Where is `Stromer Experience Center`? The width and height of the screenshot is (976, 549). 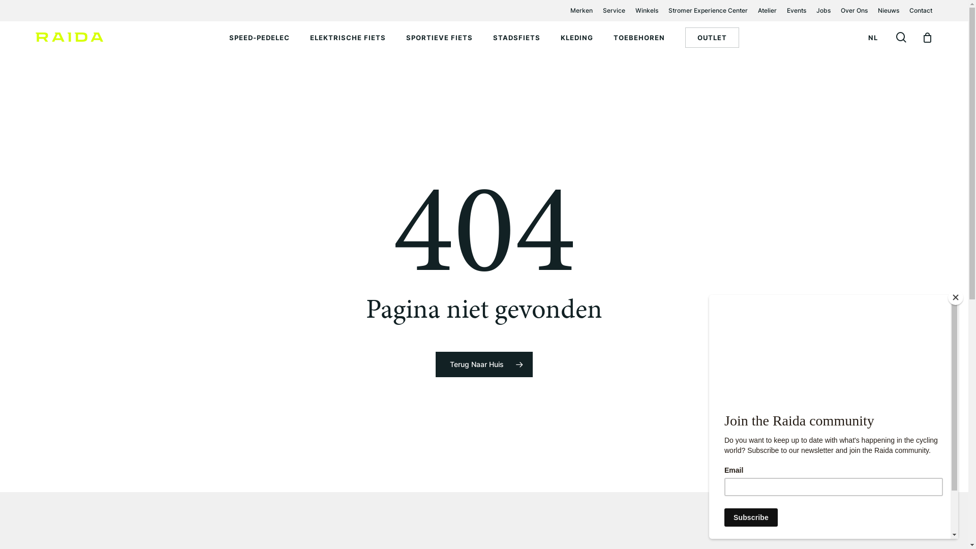
Stromer Experience Center is located at coordinates (708, 11).